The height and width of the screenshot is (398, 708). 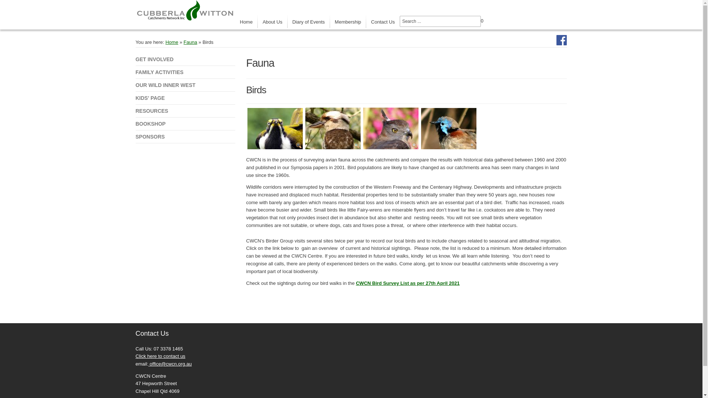 I want to click on Click here to contact us, so click(x=161, y=356).